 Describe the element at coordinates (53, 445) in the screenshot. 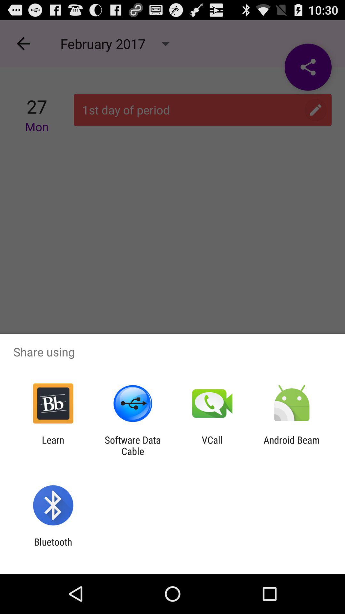

I see `tap icon next to the software data cable item` at that location.